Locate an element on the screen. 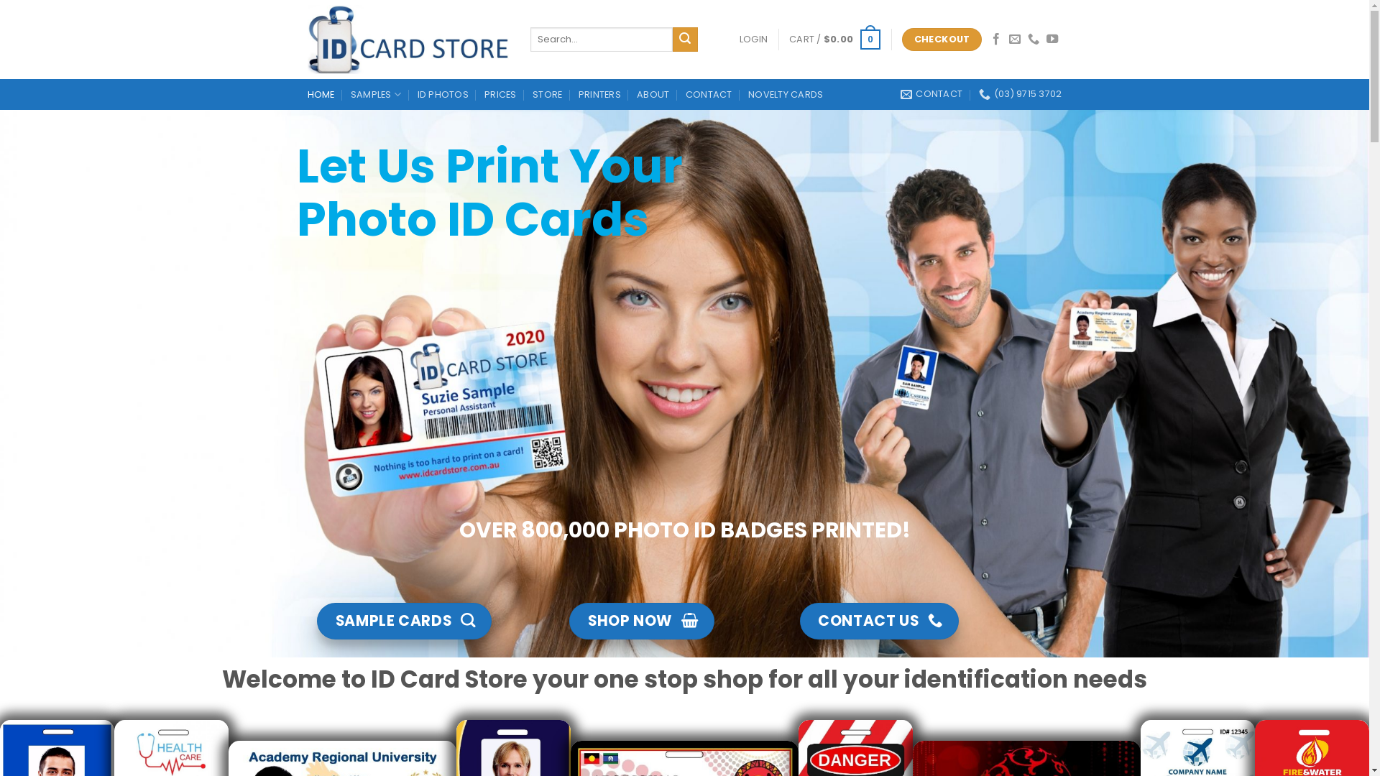  CHECKOUT is located at coordinates (942, 40).